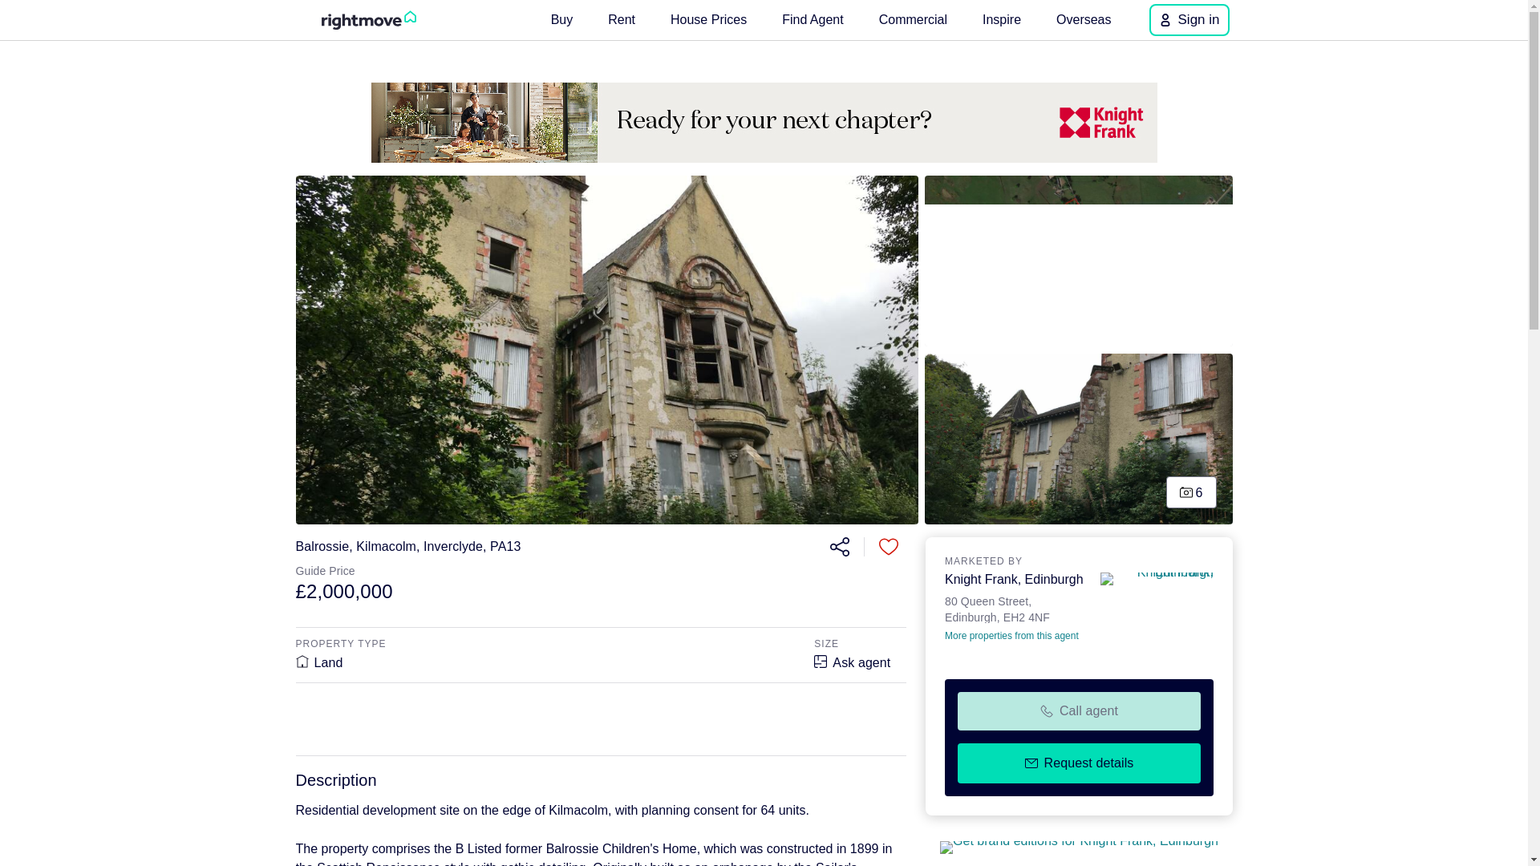 This screenshot has height=866, width=1540. I want to click on Inspire, so click(913, 19).